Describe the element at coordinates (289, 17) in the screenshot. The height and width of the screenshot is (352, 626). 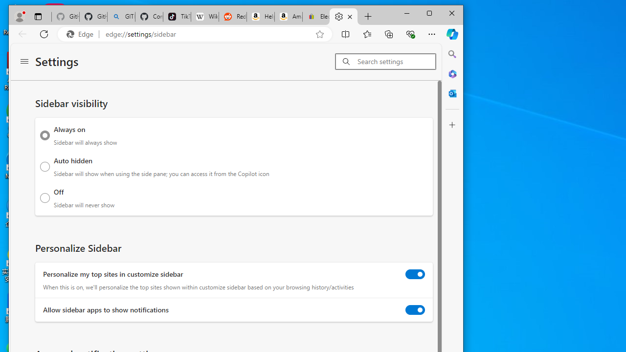
I see `Amazon.com: Deals` at that location.